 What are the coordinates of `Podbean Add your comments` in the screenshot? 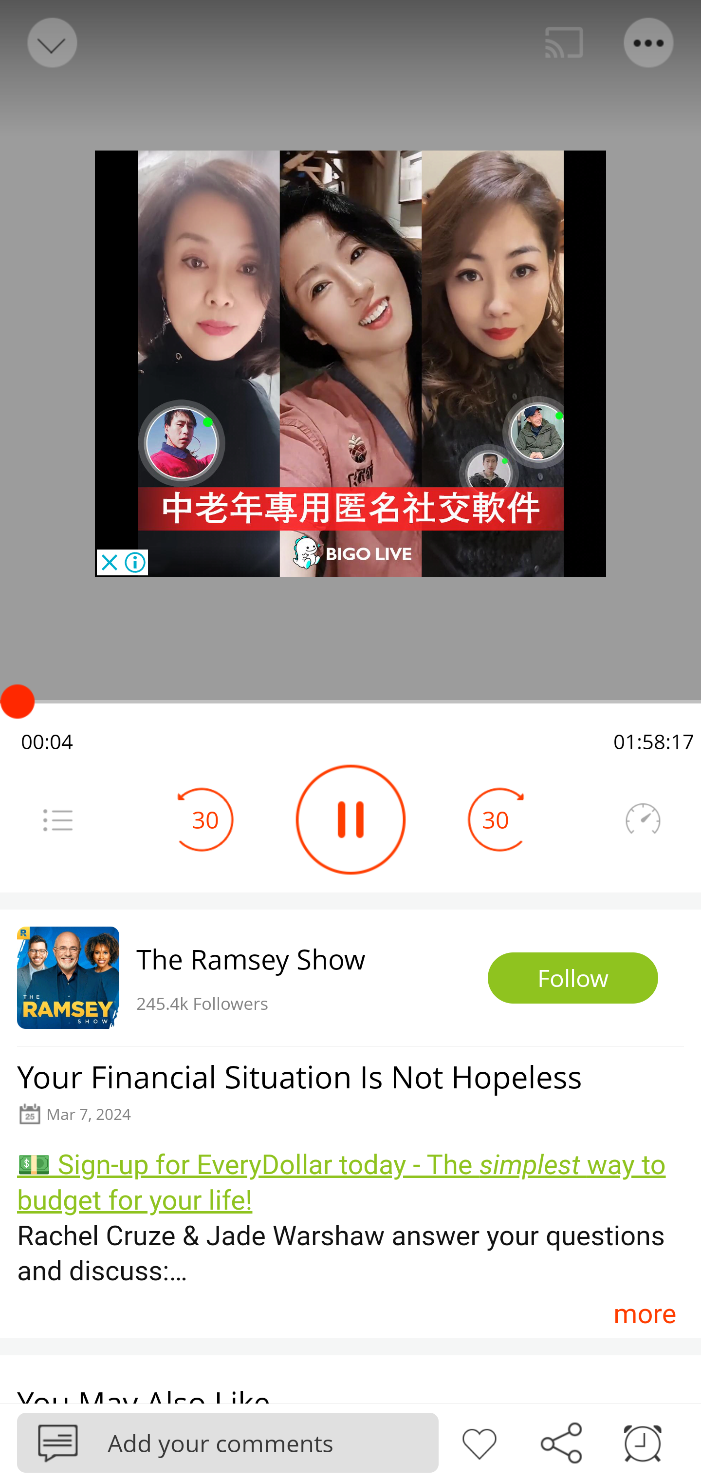 It's located at (228, 1442).